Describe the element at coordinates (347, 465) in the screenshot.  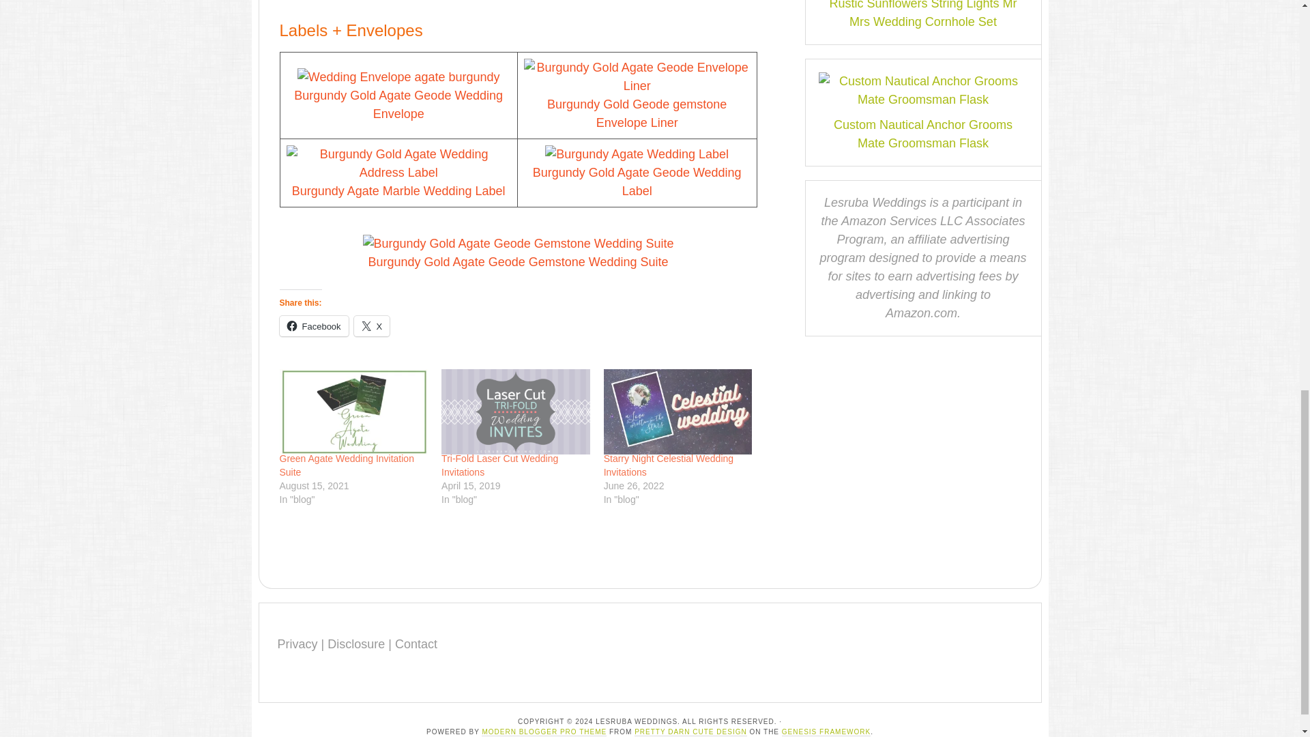
I see `Green Agate Wedding Invitation Suite` at that location.